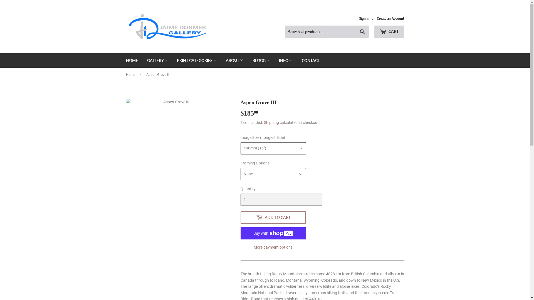 The image size is (534, 300). What do you see at coordinates (364, 19) in the screenshot?
I see `Sign in` at bounding box center [364, 19].